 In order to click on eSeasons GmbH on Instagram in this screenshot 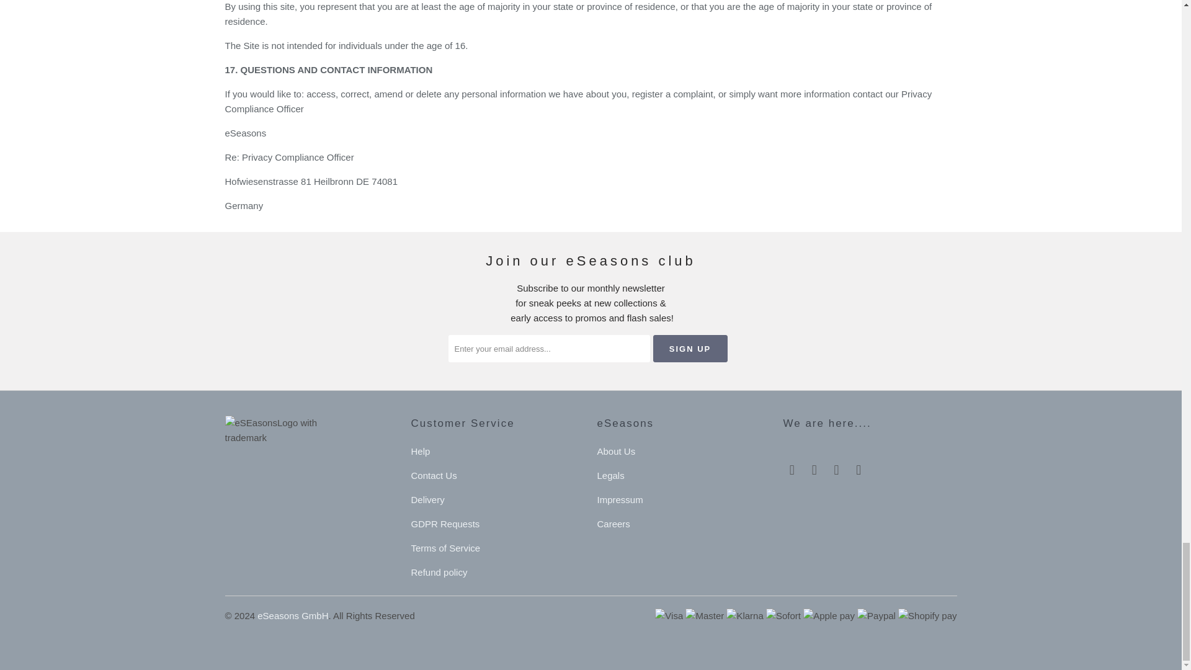, I will do `click(859, 470)`.